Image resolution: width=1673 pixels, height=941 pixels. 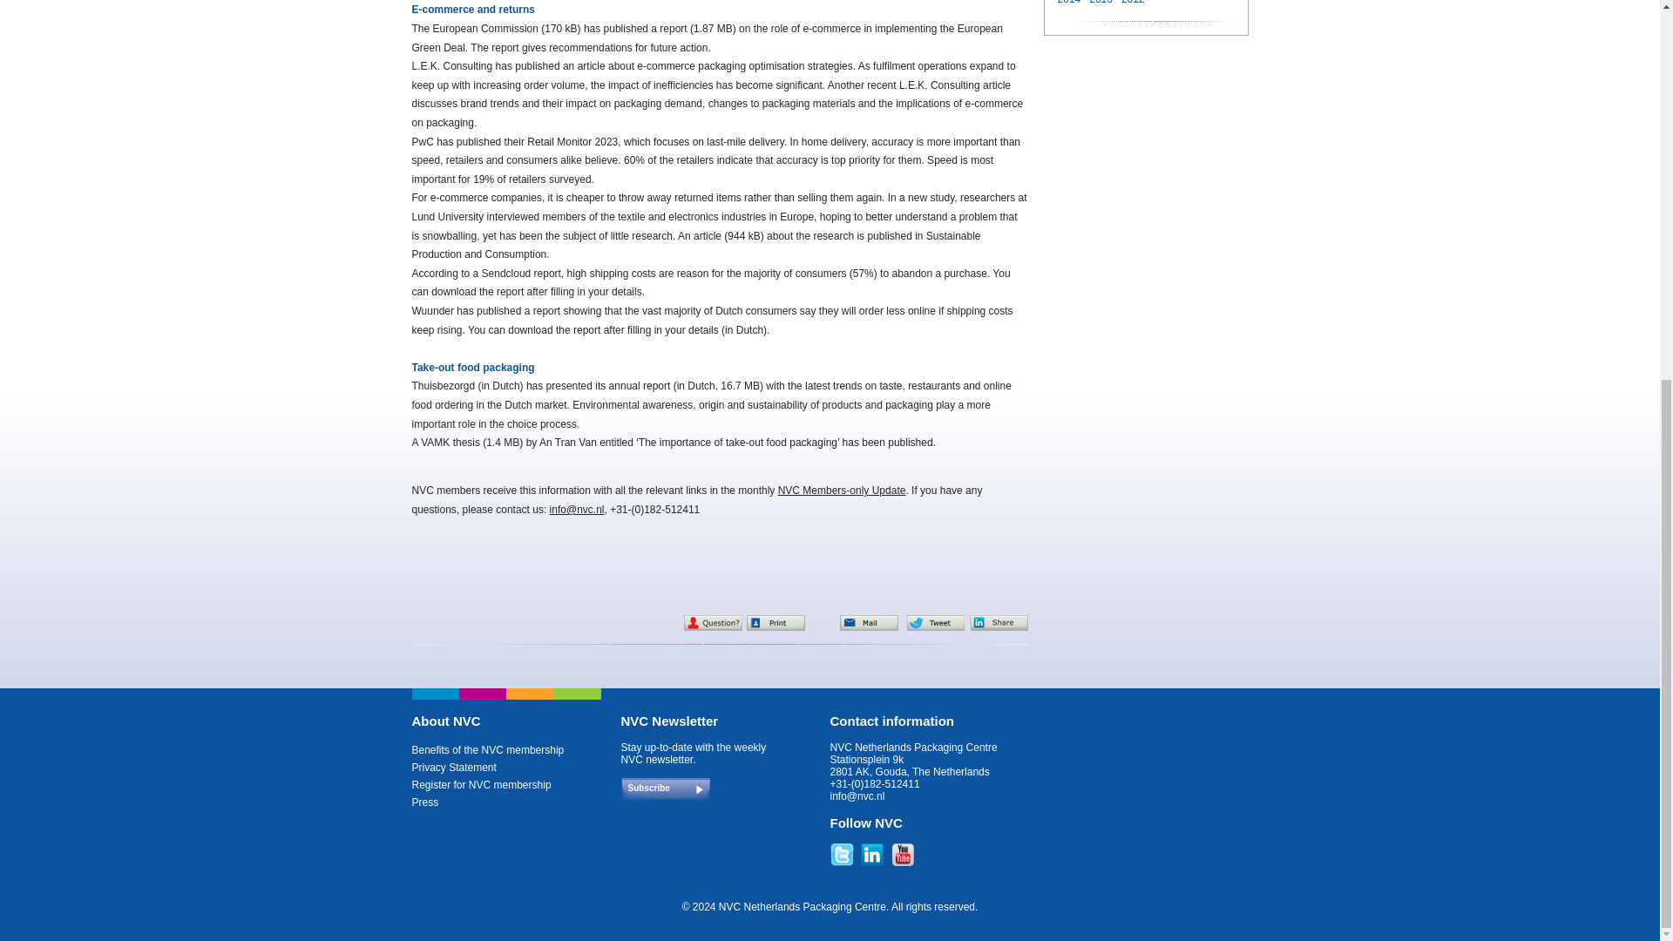 I want to click on NVC Members-only Update, so click(x=842, y=491).